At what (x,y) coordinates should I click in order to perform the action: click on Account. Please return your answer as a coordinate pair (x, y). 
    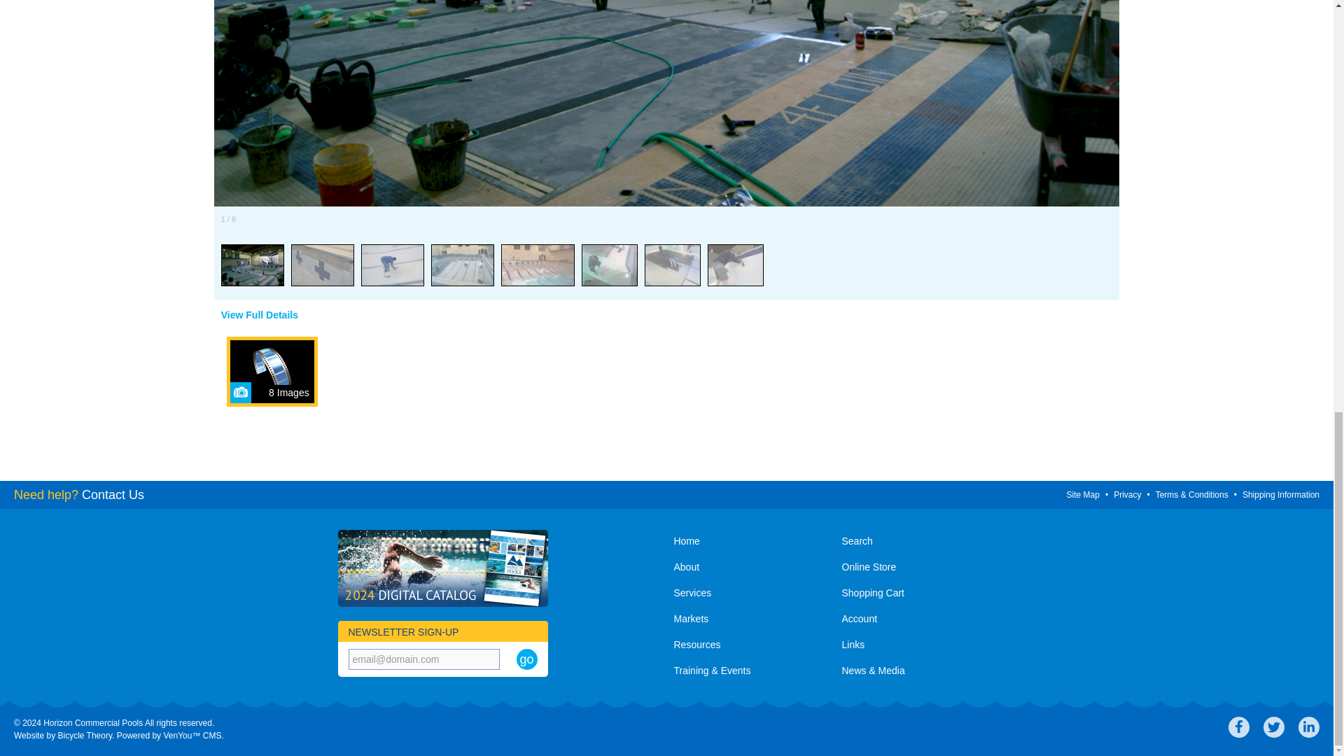
    Looking at the image, I should click on (918, 620).